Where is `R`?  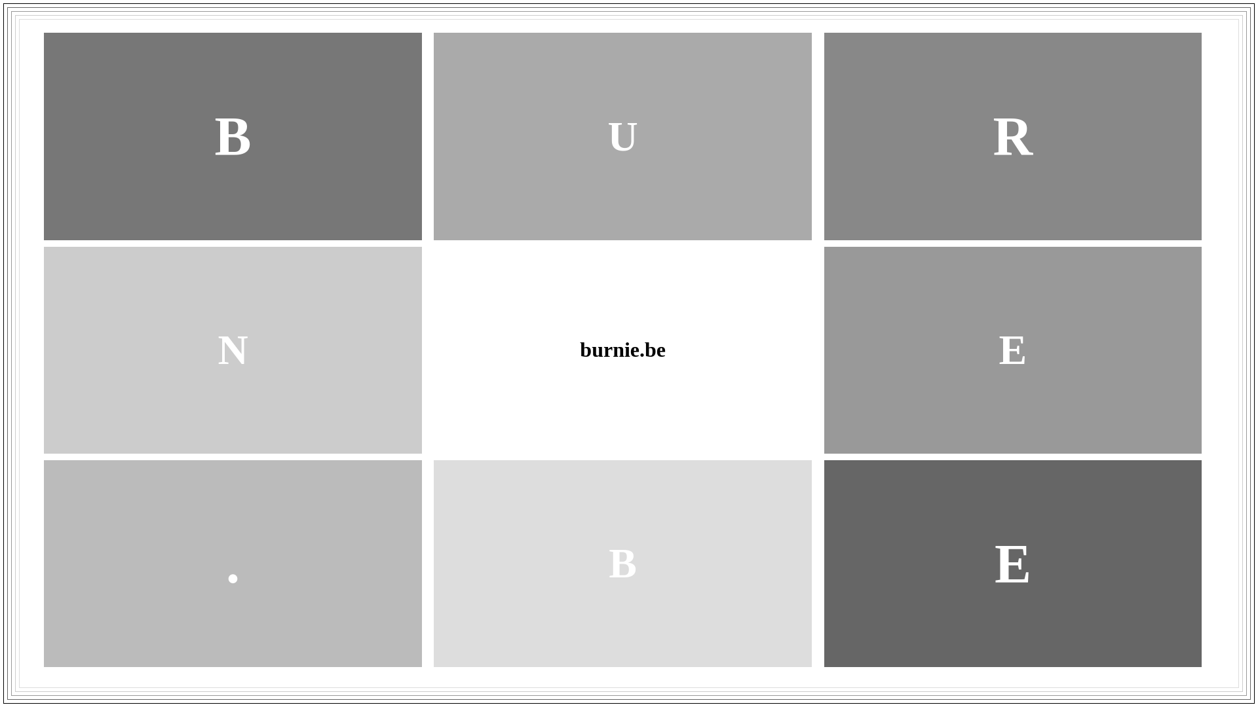 R is located at coordinates (1013, 136).